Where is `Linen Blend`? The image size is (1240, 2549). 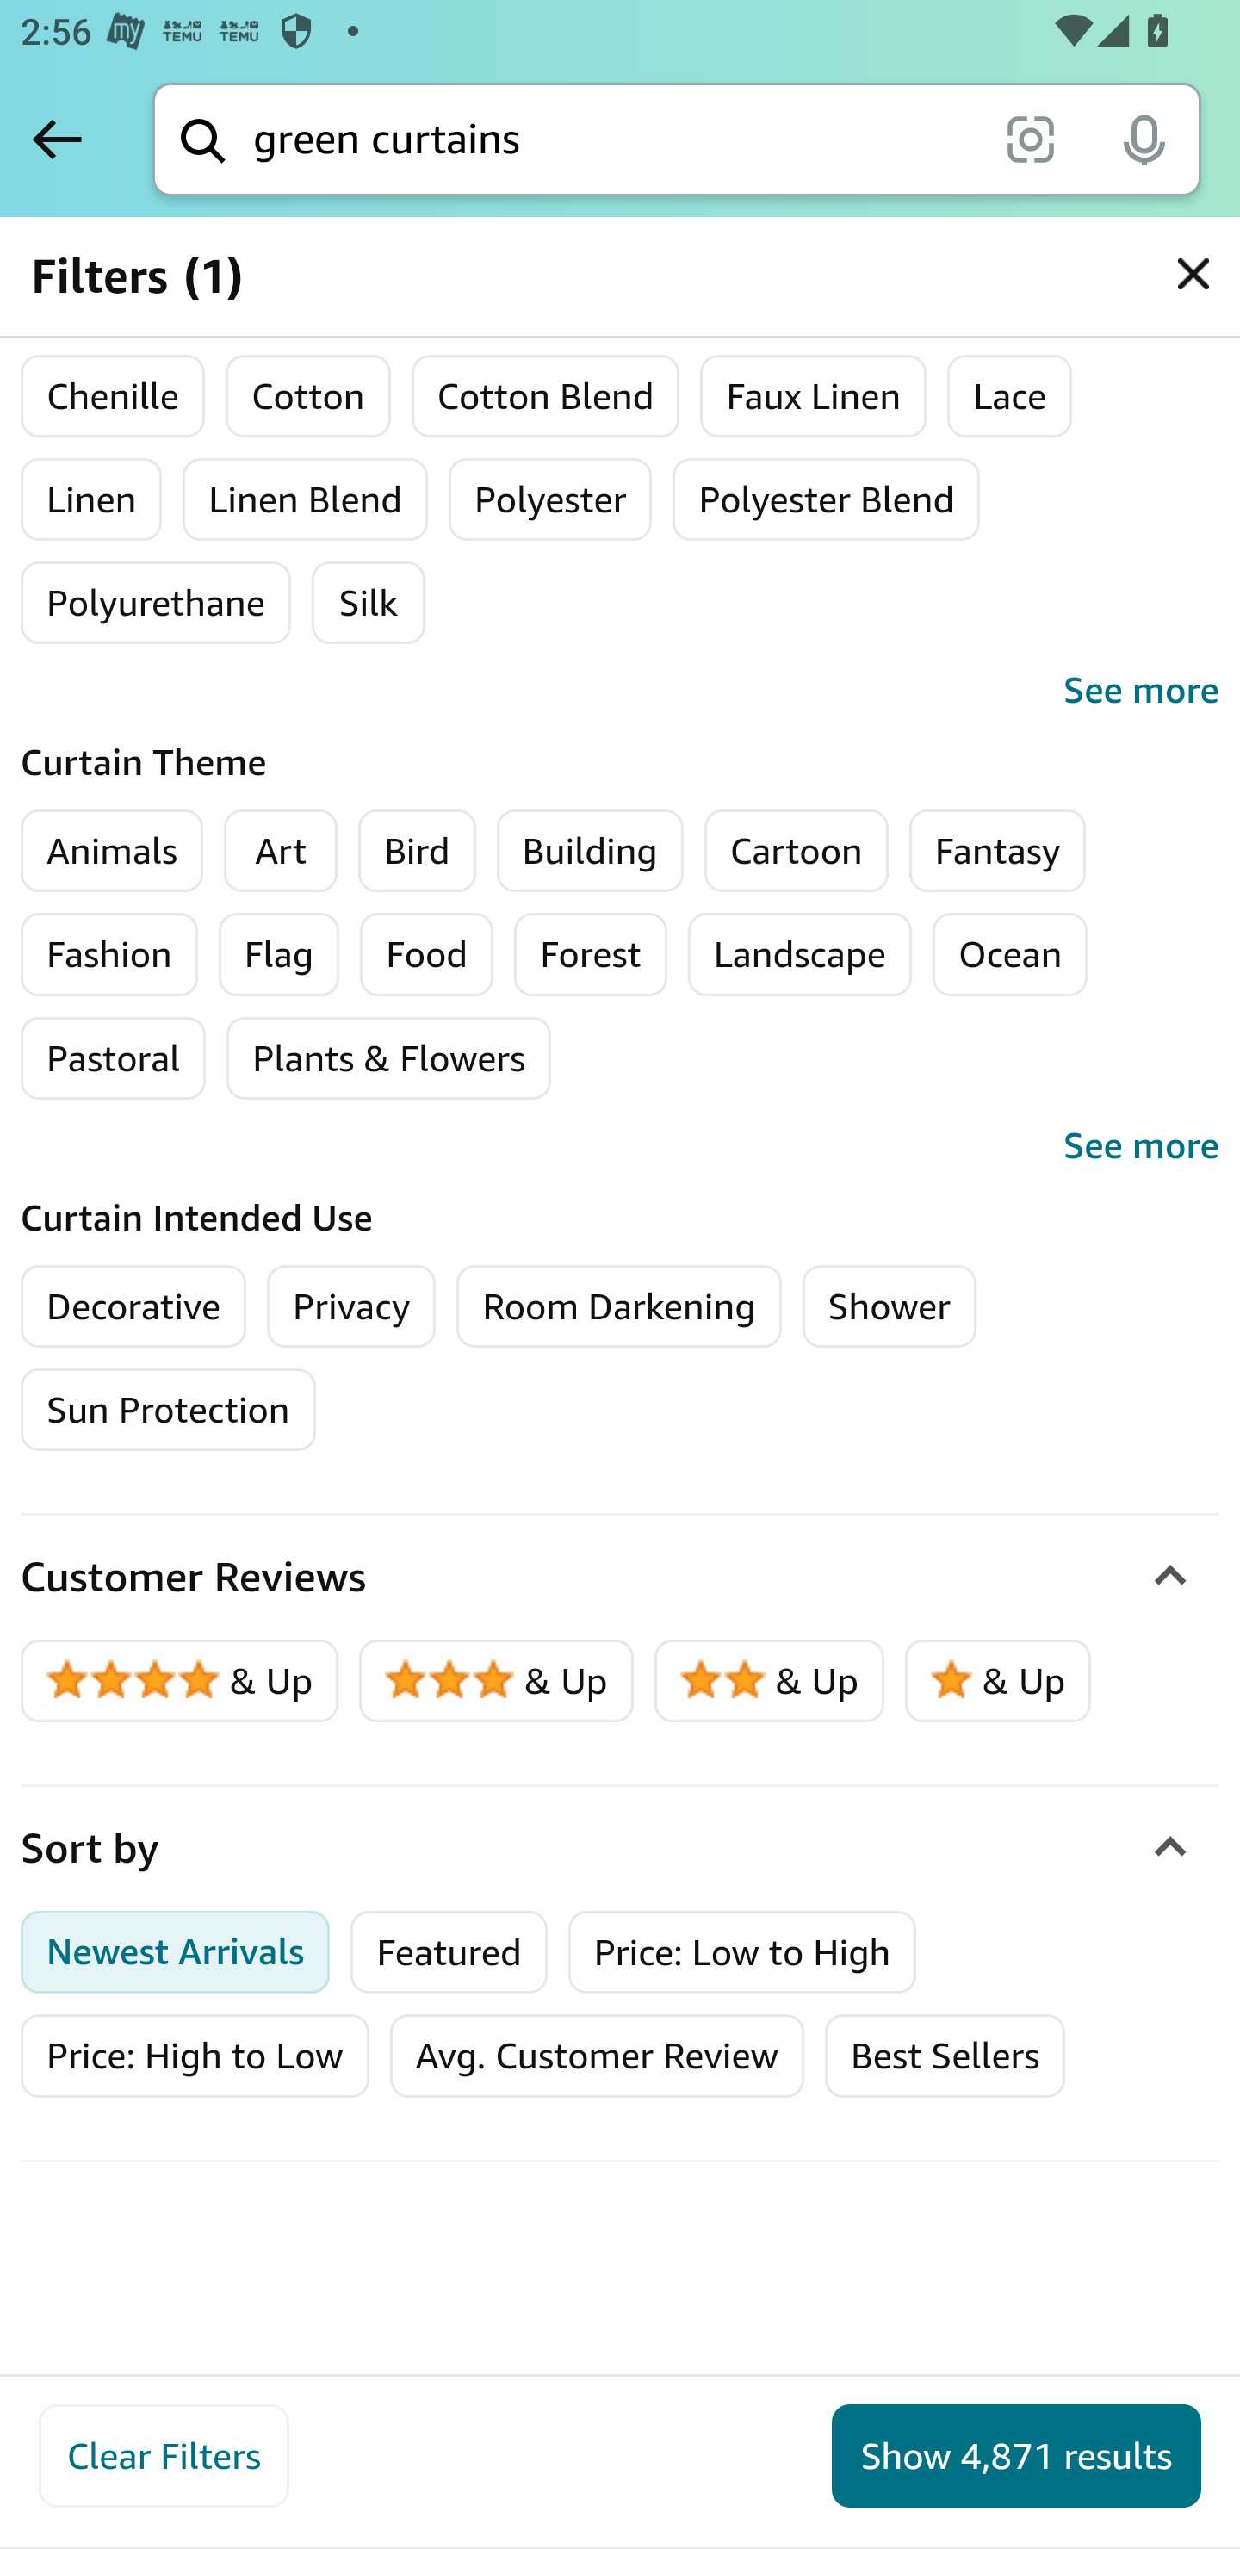
Linen Blend is located at coordinates (305, 499).